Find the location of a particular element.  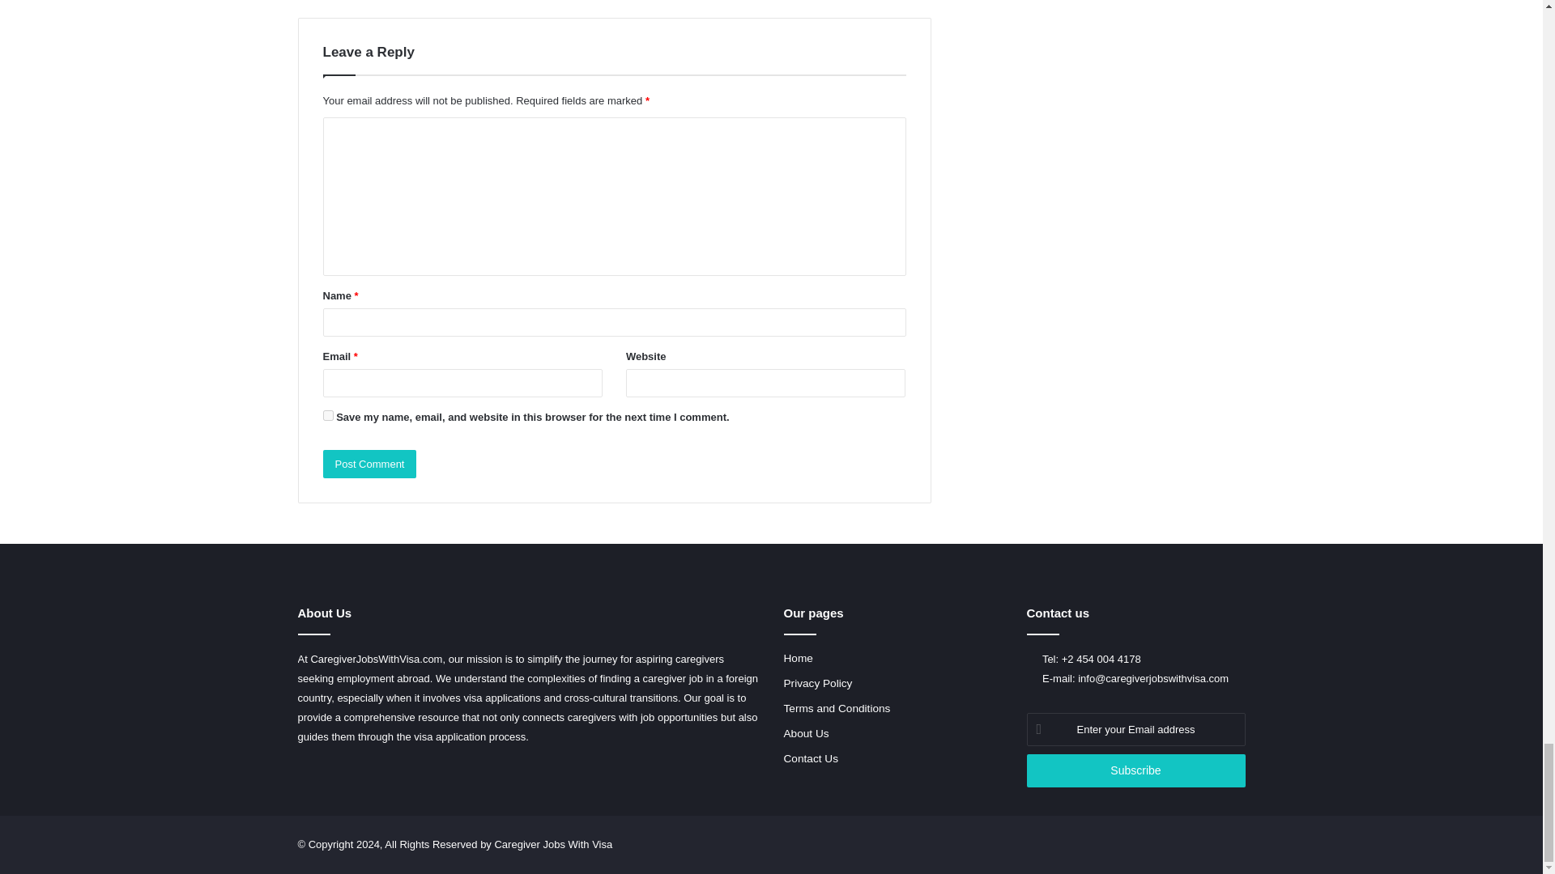

Post Comment is located at coordinates (369, 464).